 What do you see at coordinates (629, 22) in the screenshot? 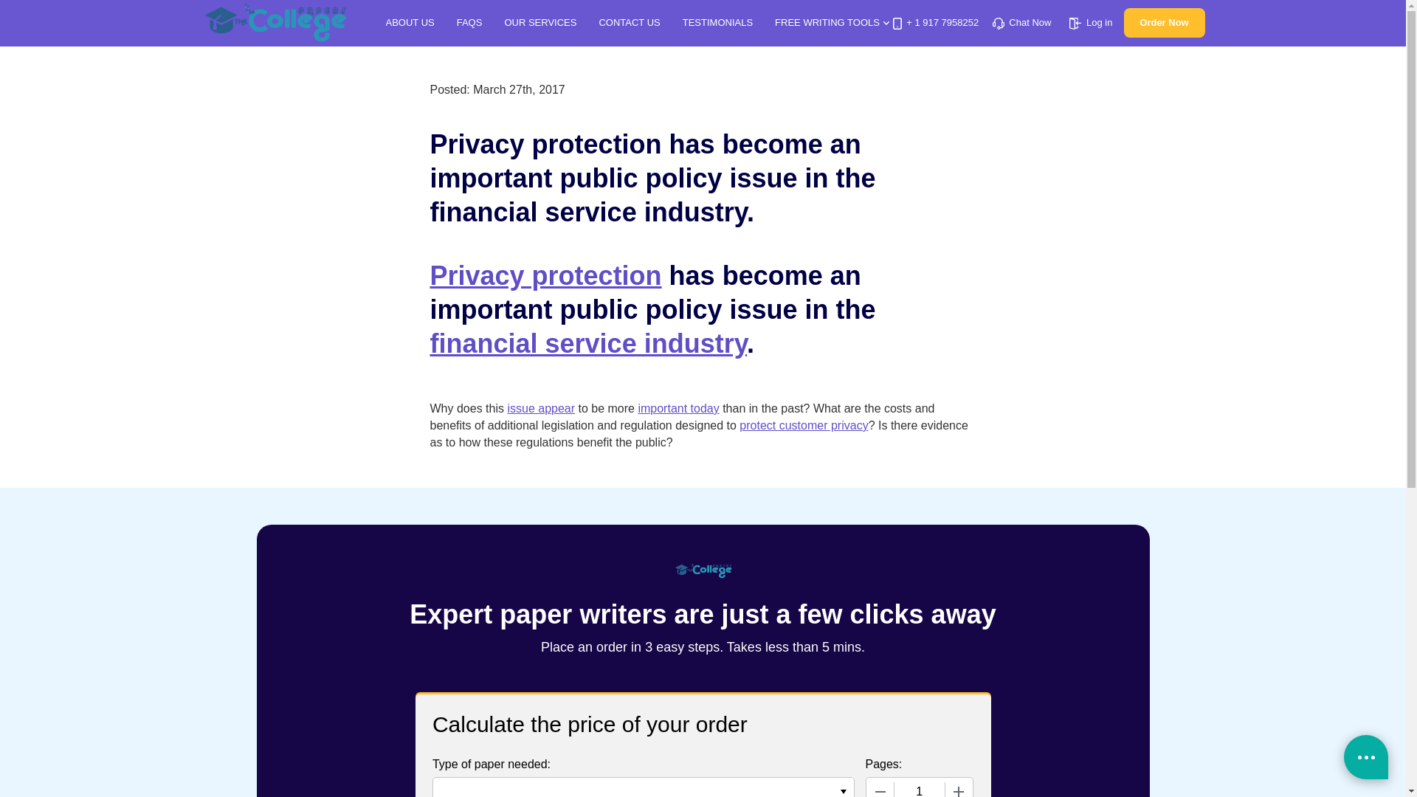
I see `CONTACT US` at bounding box center [629, 22].